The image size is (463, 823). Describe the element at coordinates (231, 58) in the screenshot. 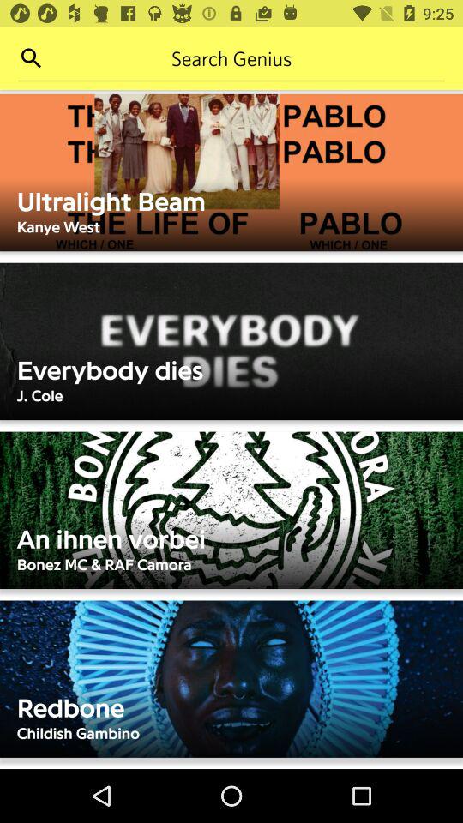

I see `search site` at that location.